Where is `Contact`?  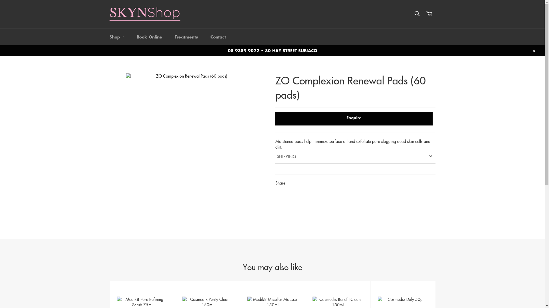
Contact is located at coordinates (218, 37).